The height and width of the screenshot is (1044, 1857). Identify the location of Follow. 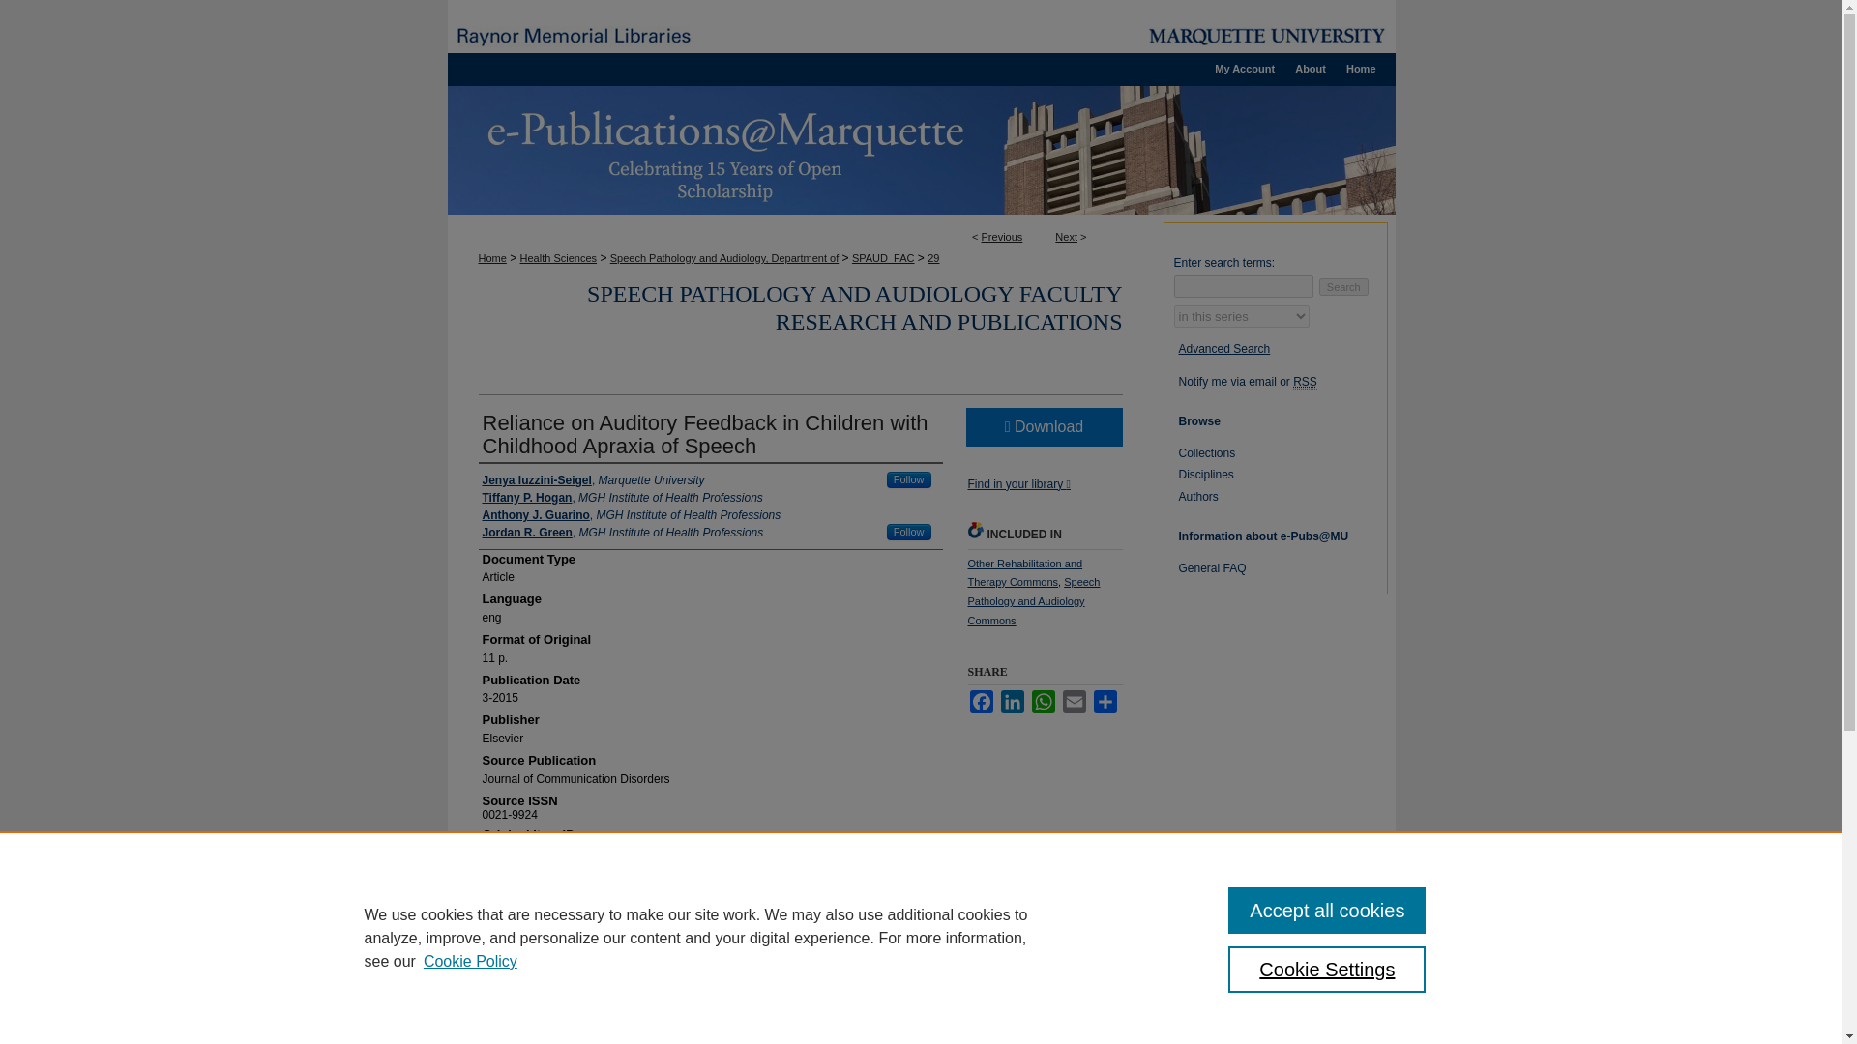
(909, 479).